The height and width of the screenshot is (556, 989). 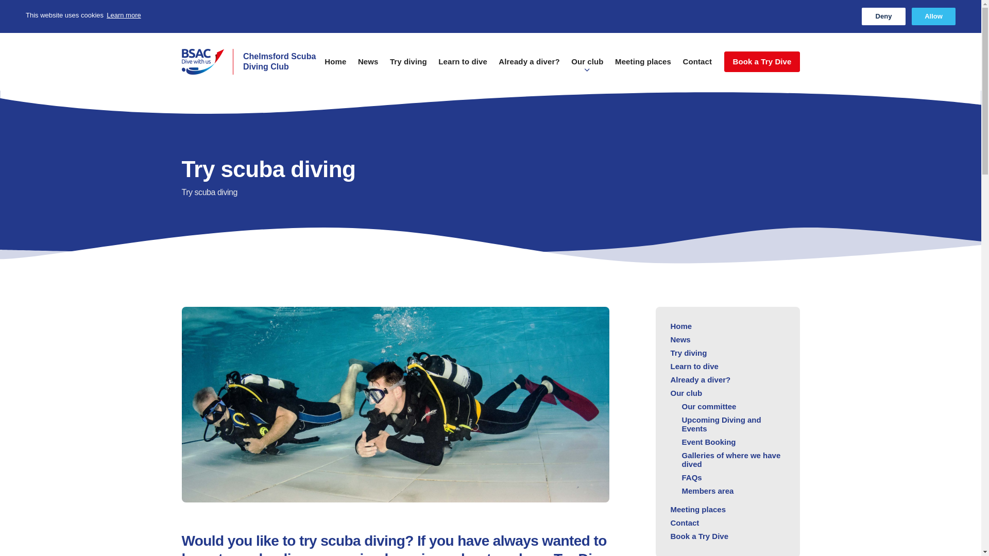 What do you see at coordinates (528, 66) in the screenshot?
I see `Already a diver?` at bounding box center [528, 66].